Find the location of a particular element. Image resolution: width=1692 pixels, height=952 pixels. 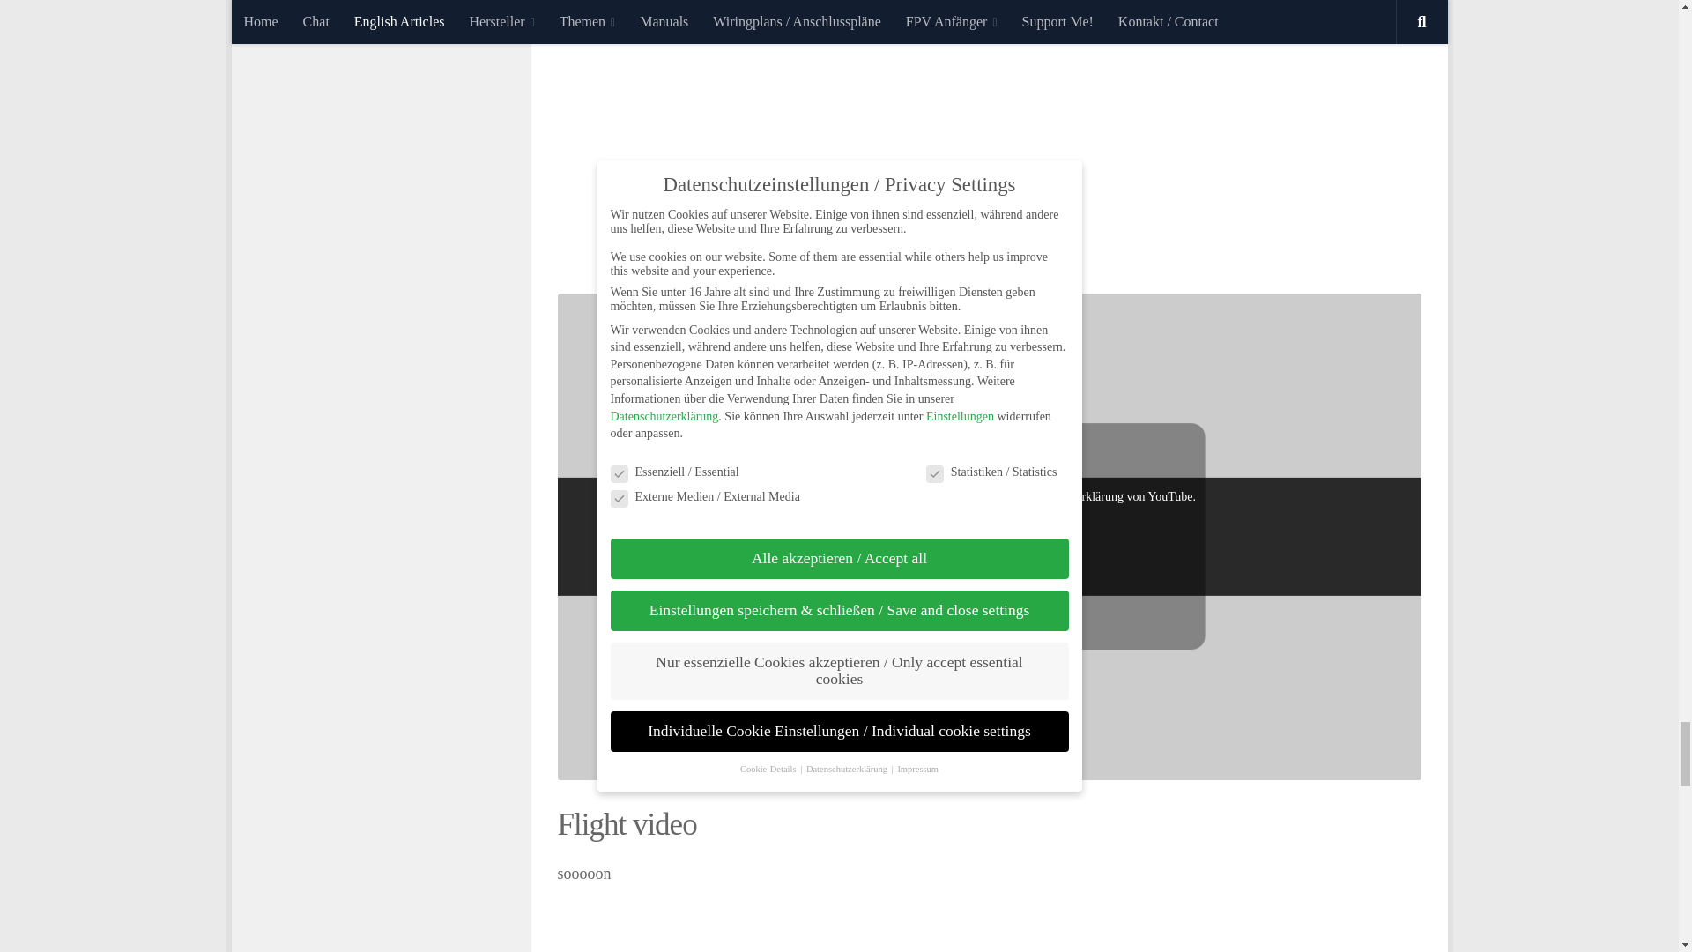

1 is located at coordinates (927, 576).